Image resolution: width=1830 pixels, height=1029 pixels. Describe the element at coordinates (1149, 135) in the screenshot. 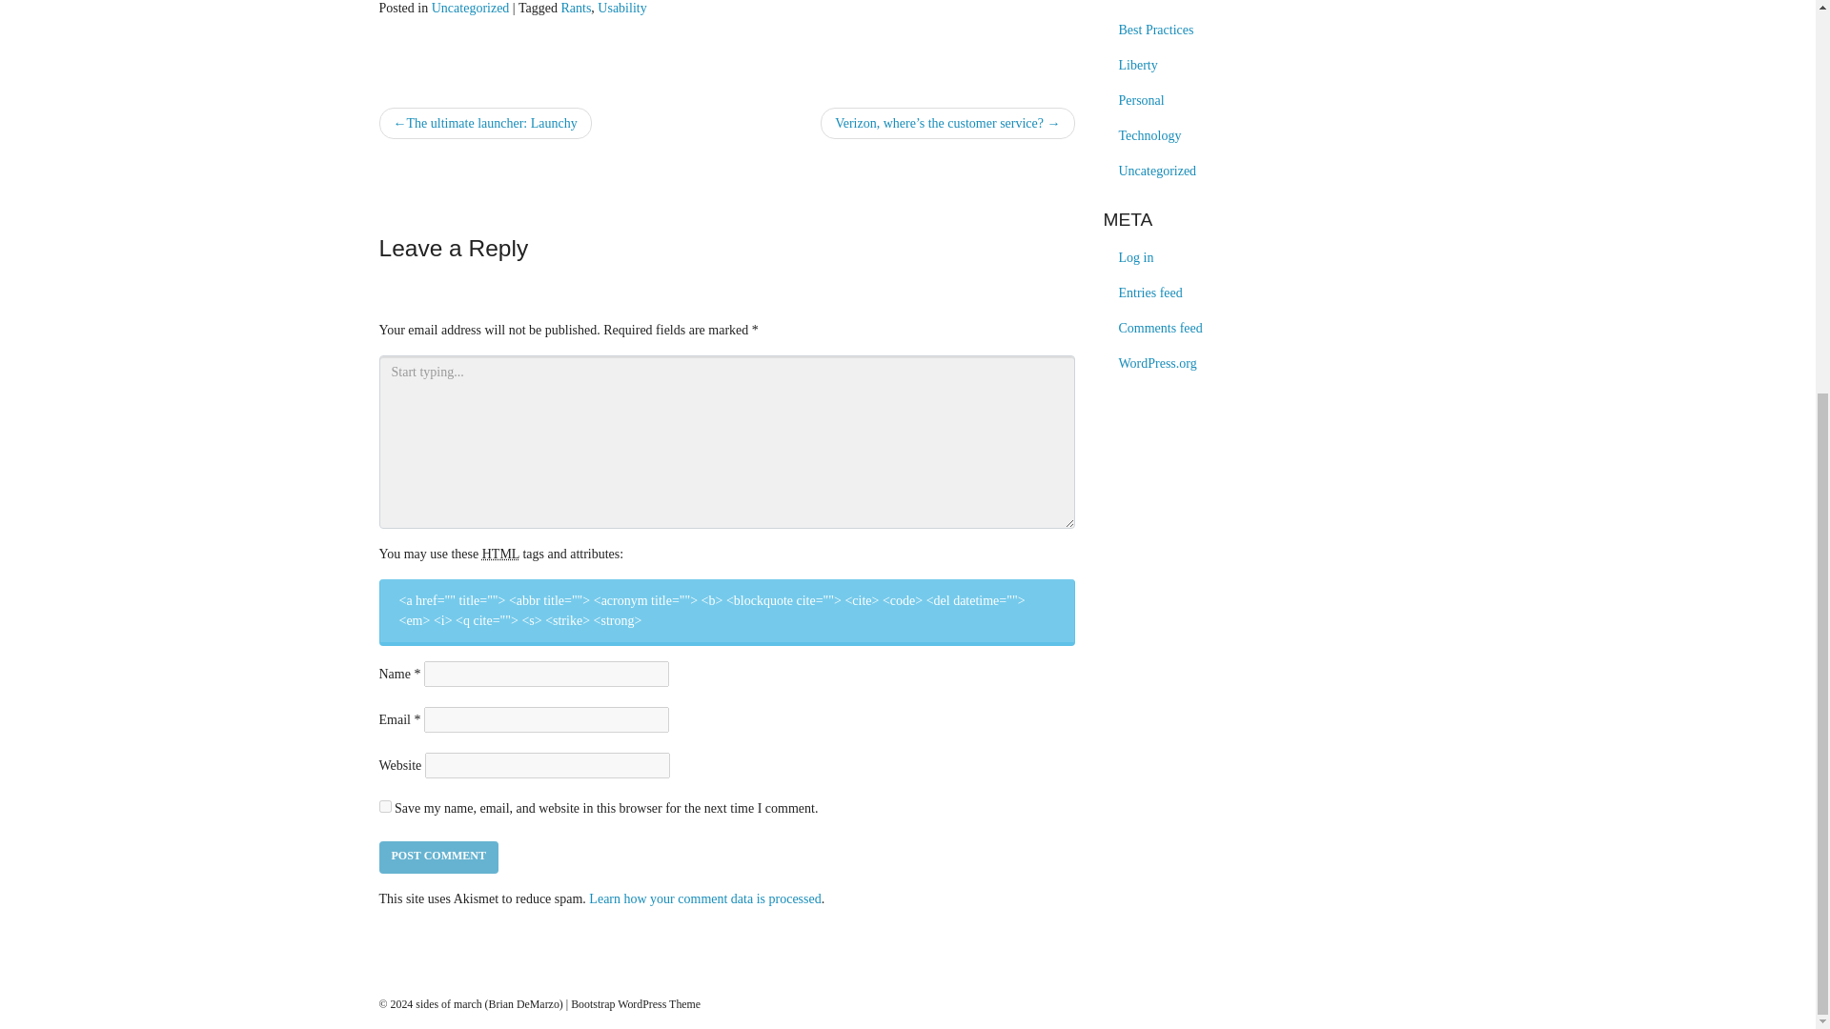

I see `Programming, systems engineering, and all things IT` at that location.